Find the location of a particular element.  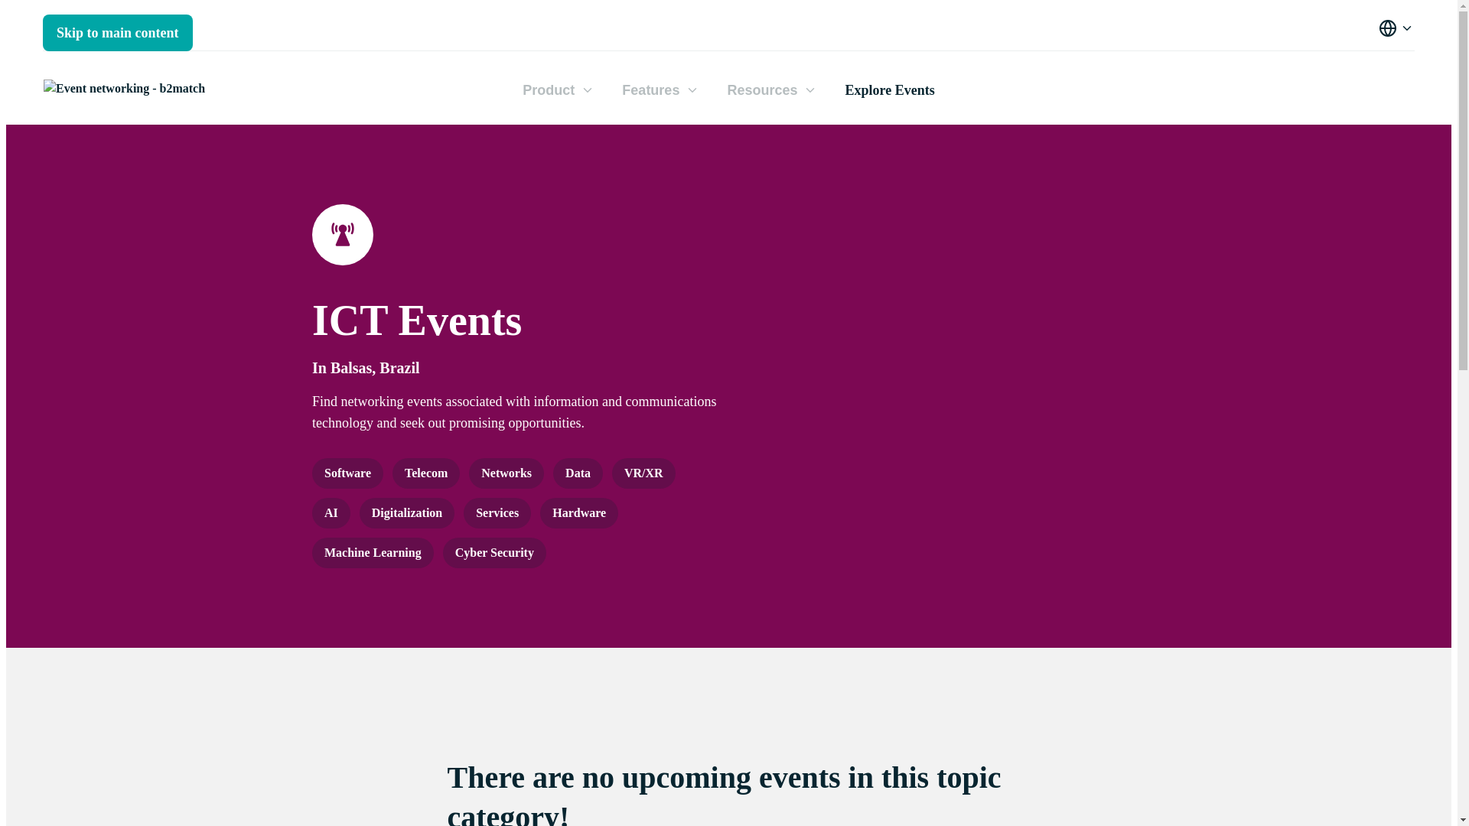

Event networking - b2match is located at coordinates (124, 87).